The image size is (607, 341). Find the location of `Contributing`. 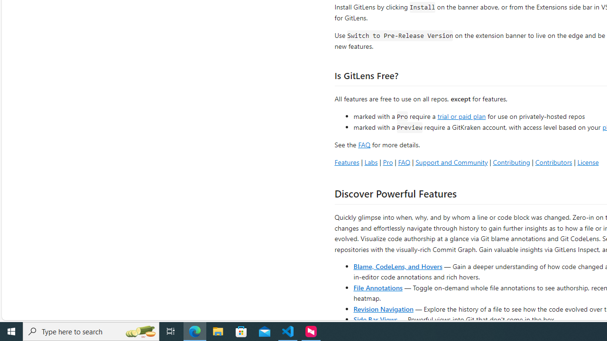

Contributing is located at coordinates (511, 162).